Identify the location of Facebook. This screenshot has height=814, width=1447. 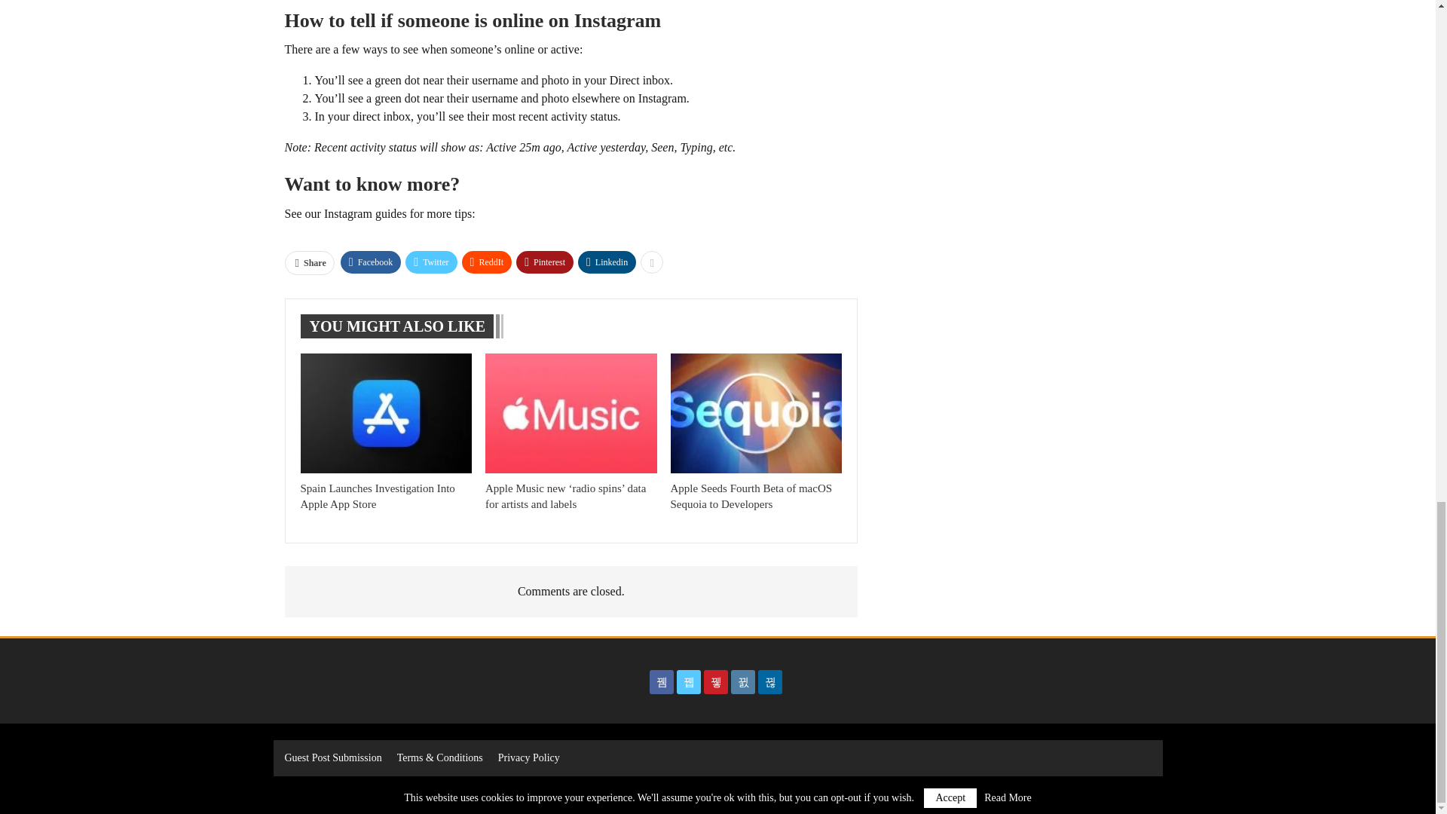
(371, 262).